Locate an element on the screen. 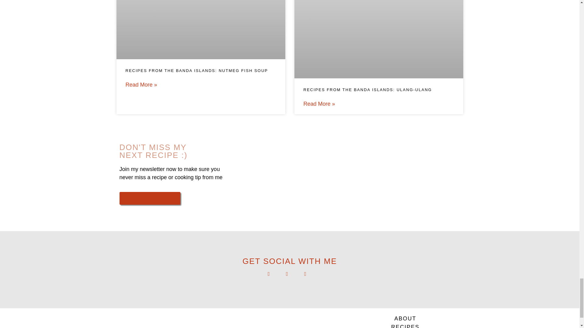 This screenshot has height=328, width=584. RECIPES FROM THE BANDA ISLANDS: NUTMEG FISH SOUP is located at coordinates (196, 70).